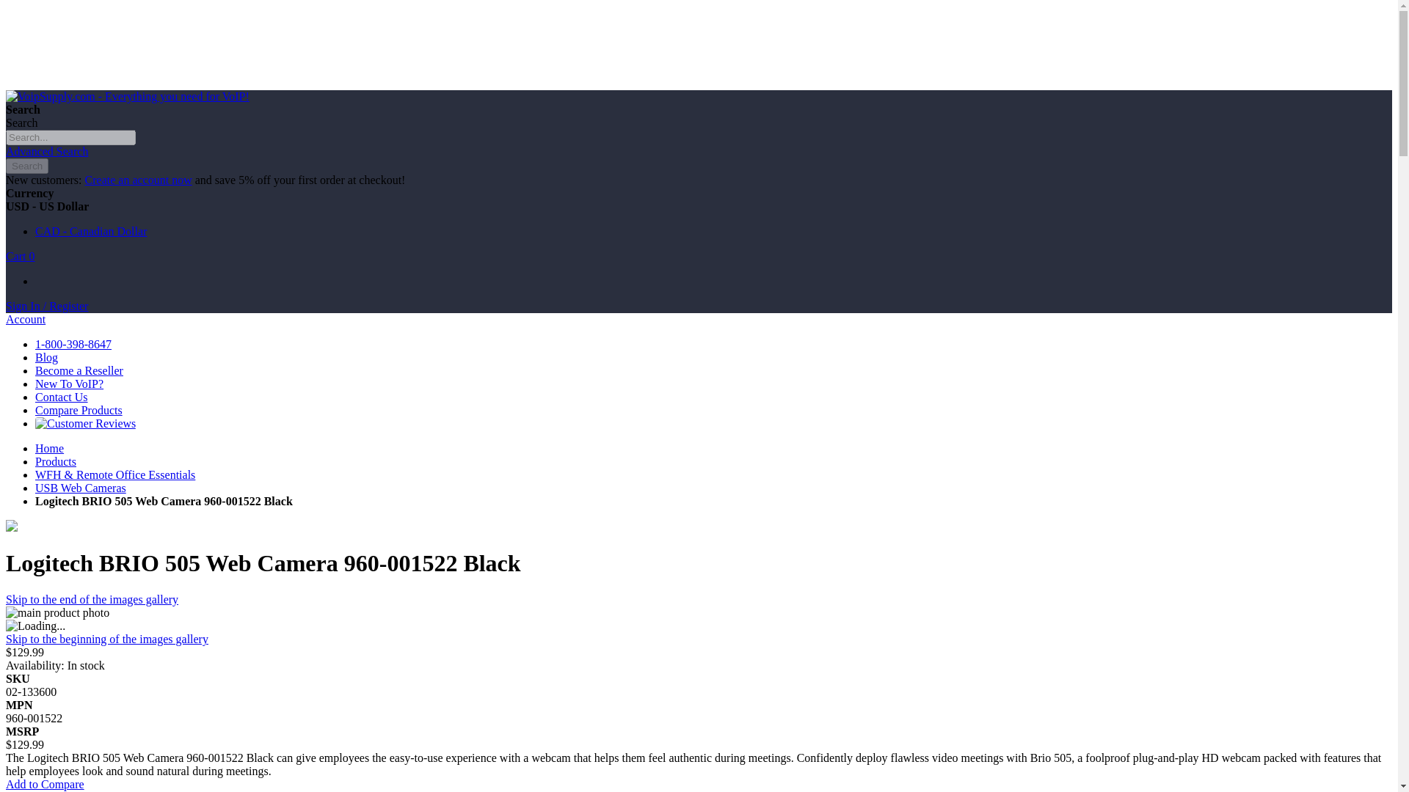 This screenshot has height=792, width=1409. I want to click on Add to Compare, so click(45, 783).